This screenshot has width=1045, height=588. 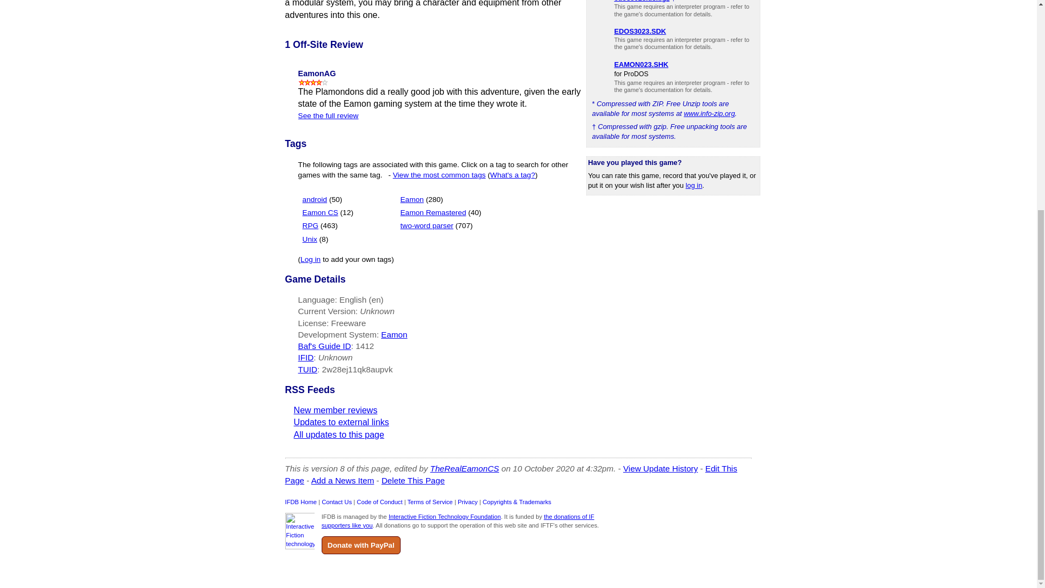 I want to click on 12 games have this tag, so click(x=346, y=212).